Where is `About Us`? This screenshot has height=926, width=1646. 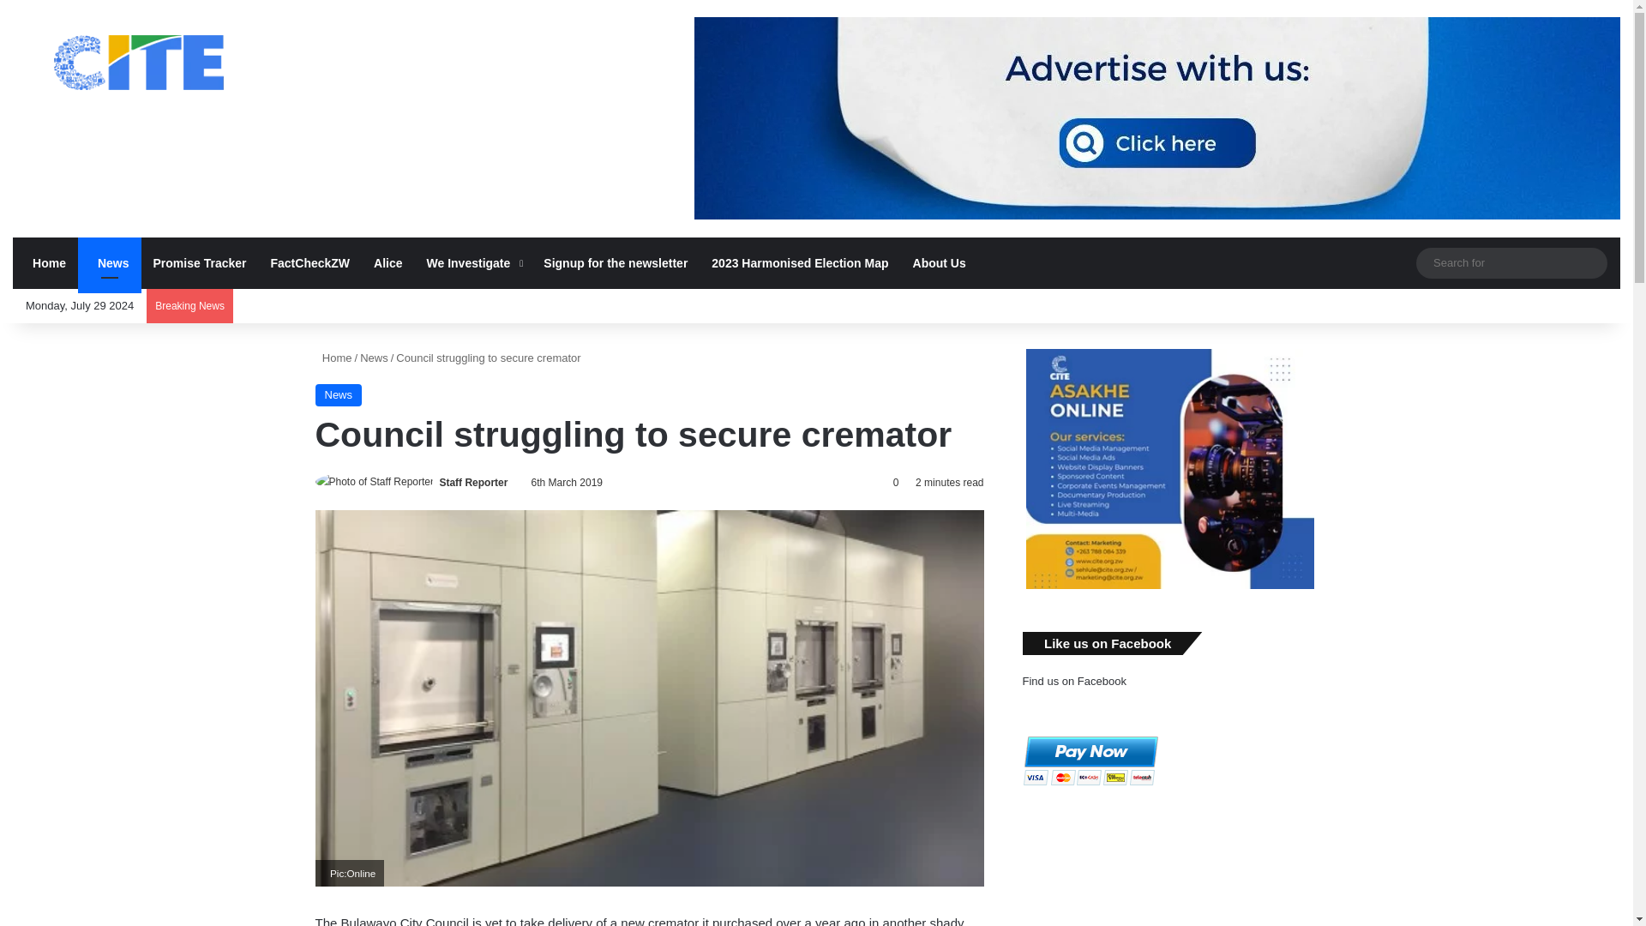
About Us is located at coordinates (939, 262).